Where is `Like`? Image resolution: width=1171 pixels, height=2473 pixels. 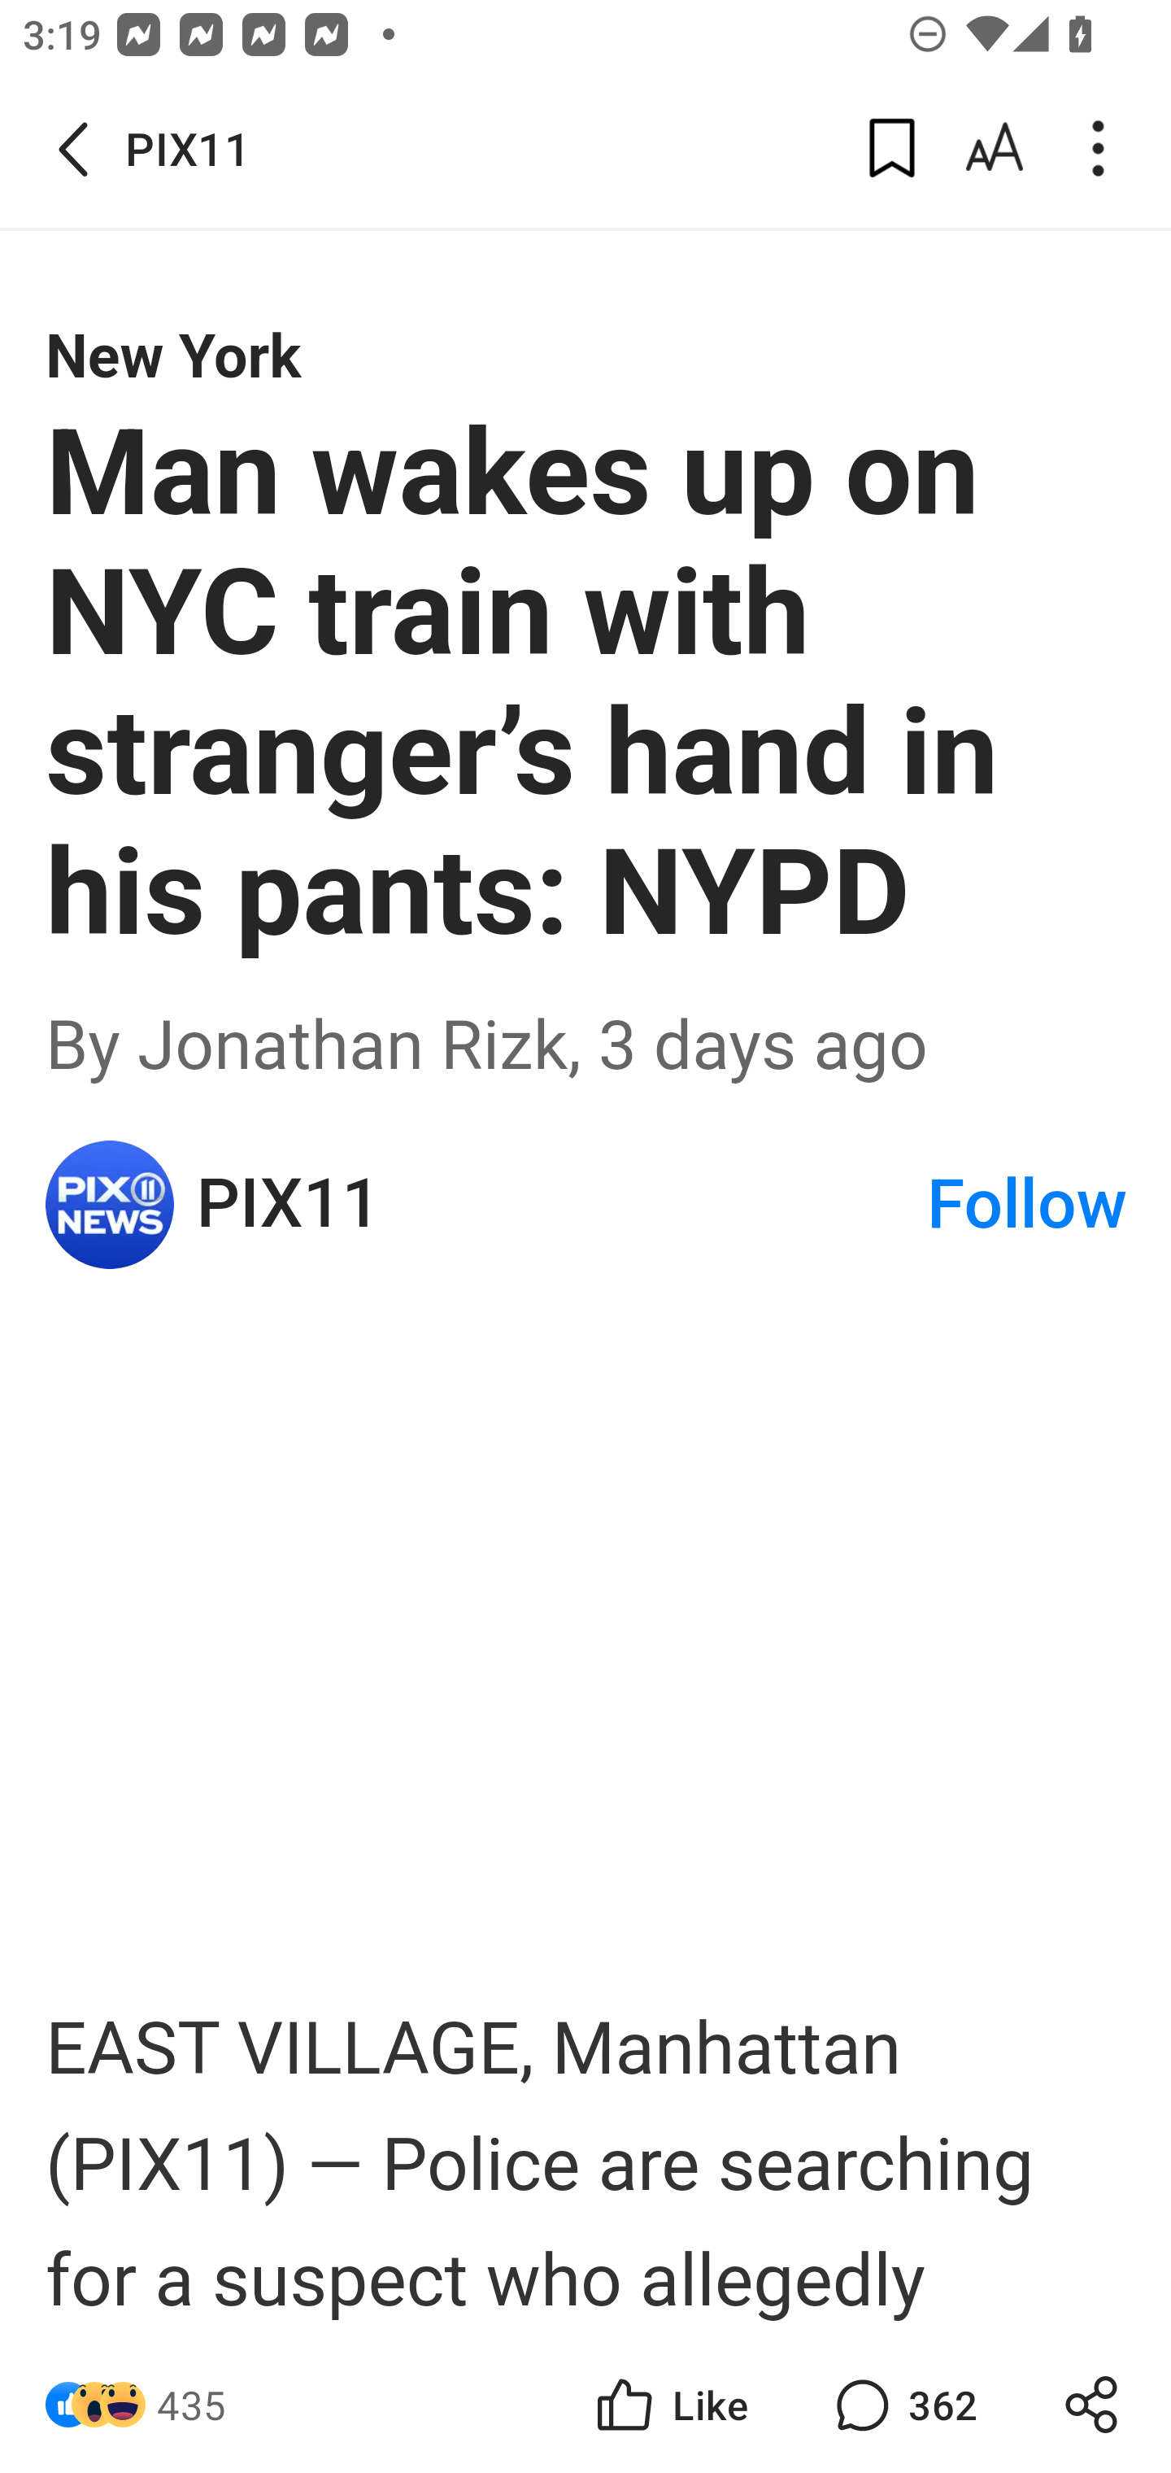
Like is located at coordinates (670, 2405).